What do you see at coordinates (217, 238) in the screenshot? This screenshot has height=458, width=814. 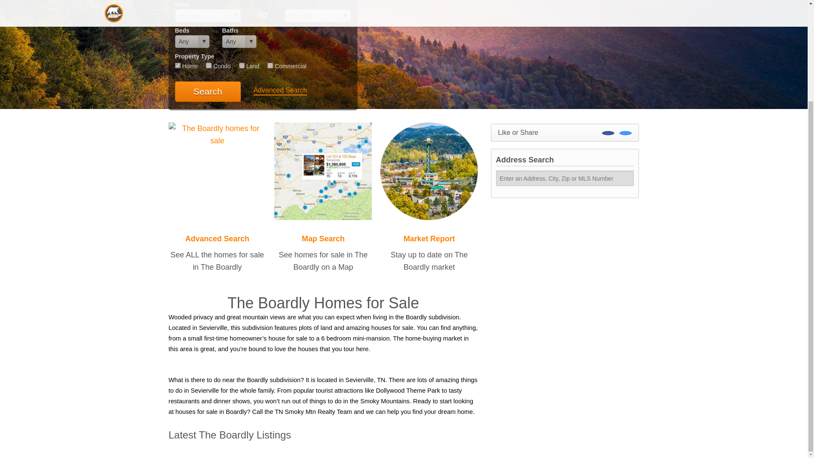 I see `The Boardly homes for sale` at bounding box center [217, 238].